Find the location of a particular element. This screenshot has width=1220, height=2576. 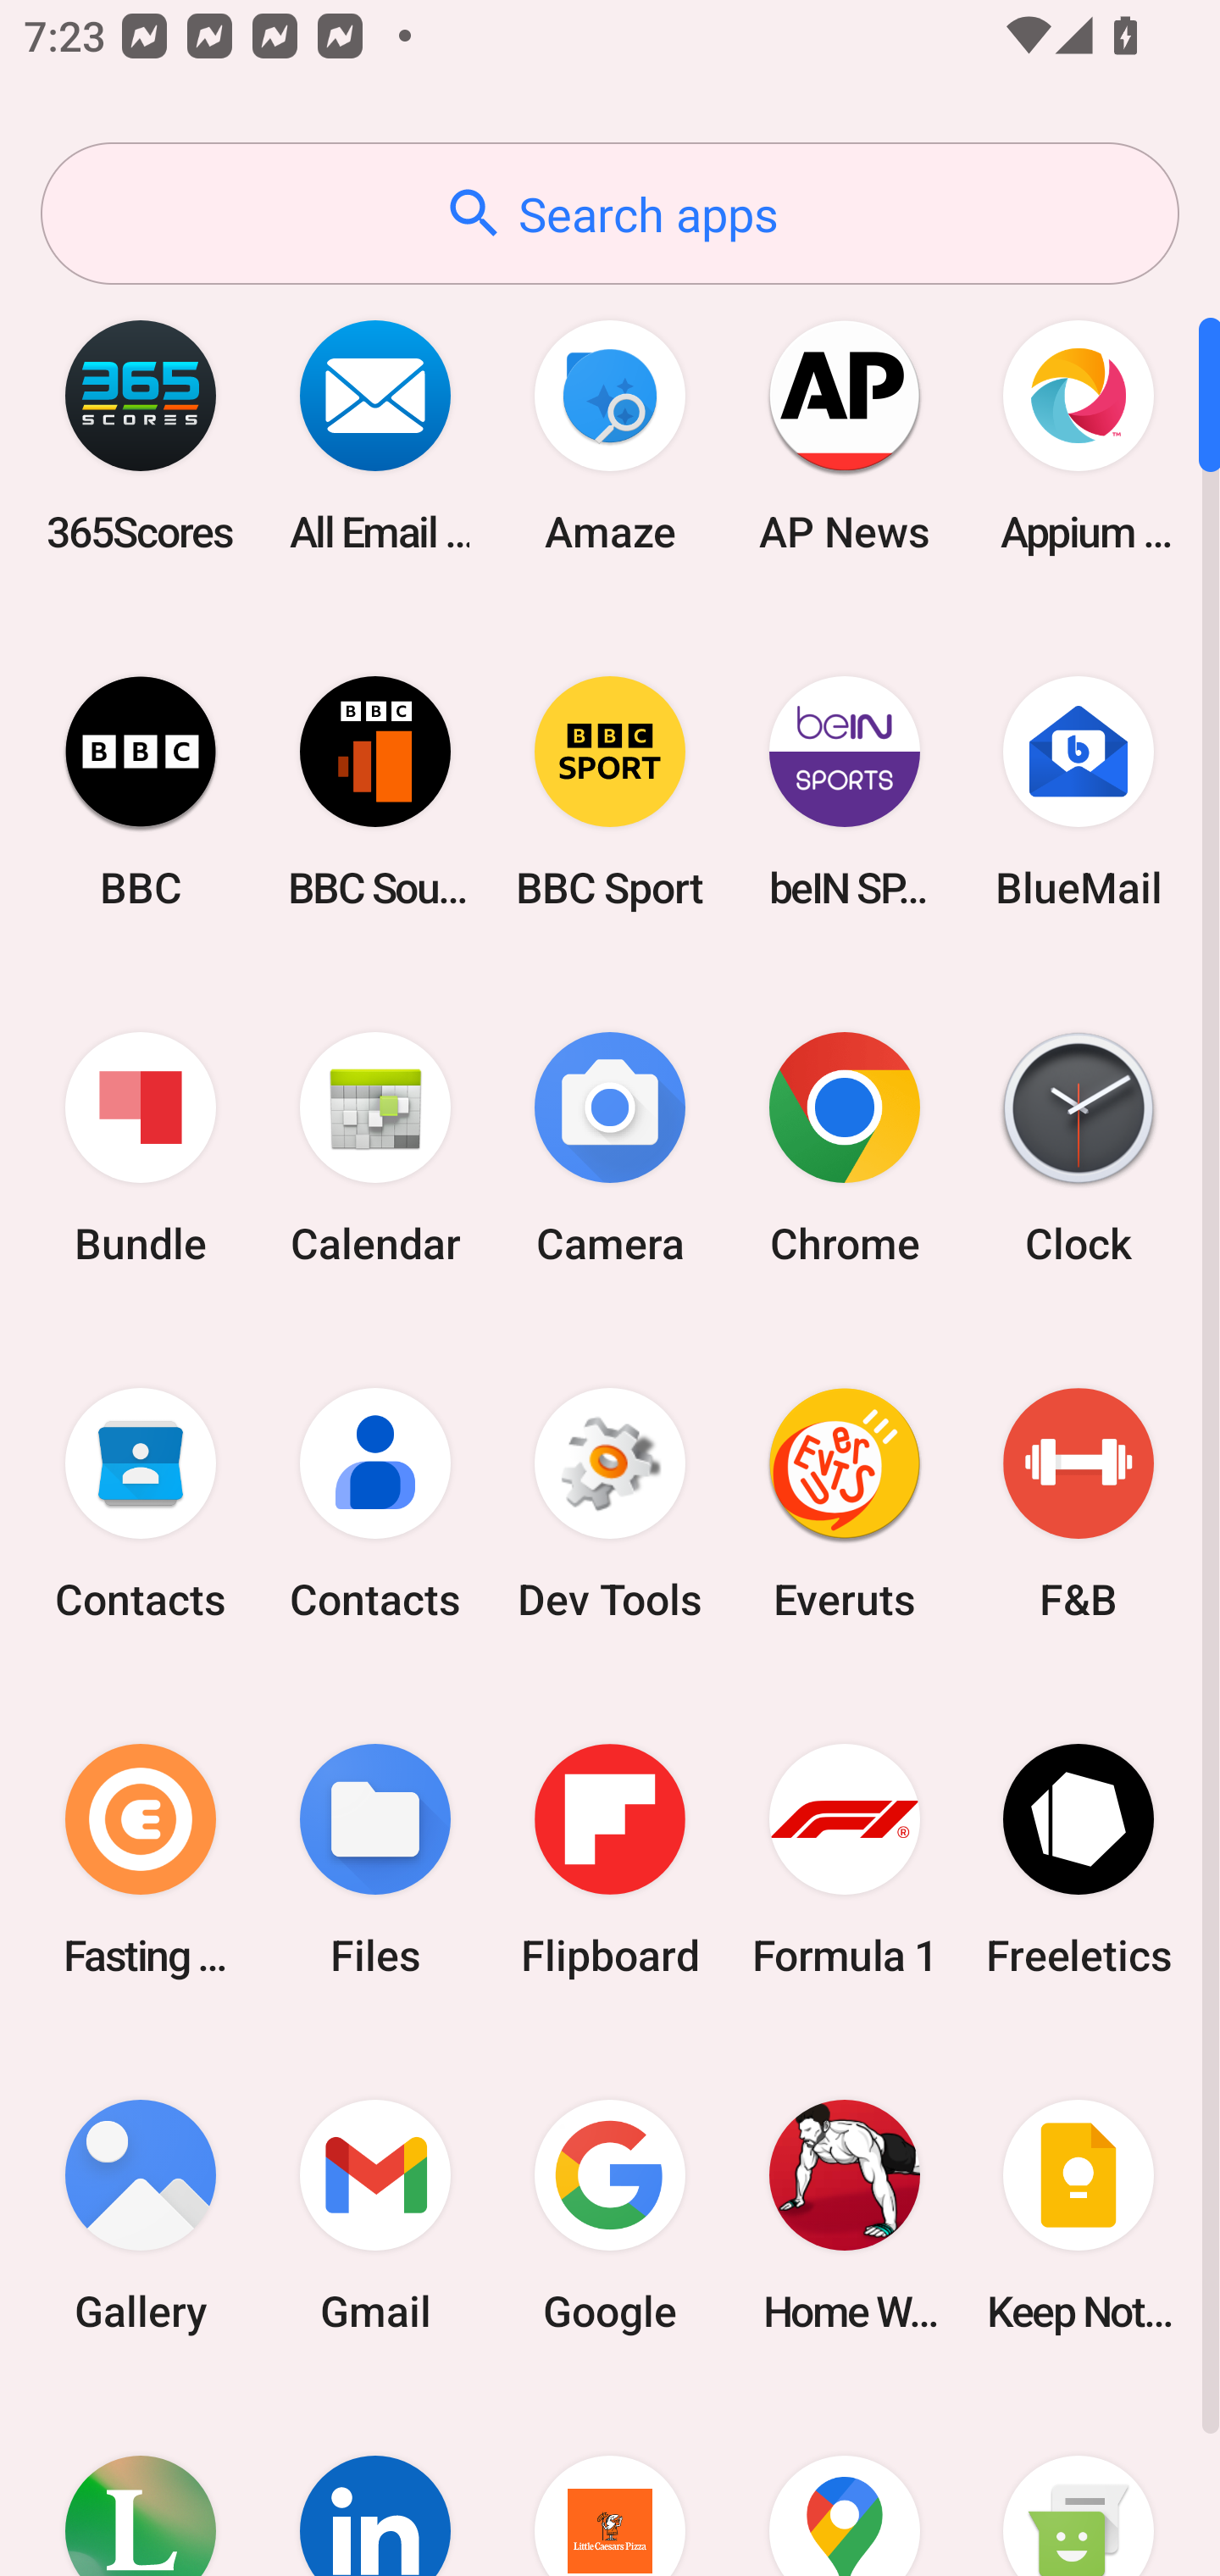

Fasting Coach is located at coordinates (141, 1859).